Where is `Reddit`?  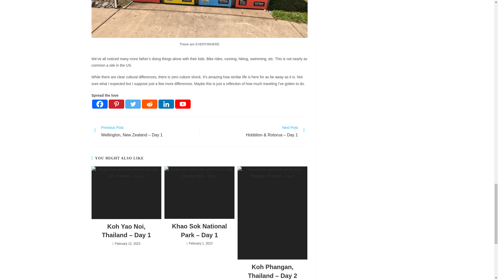 Reddit is located at coordinates (149, 104).